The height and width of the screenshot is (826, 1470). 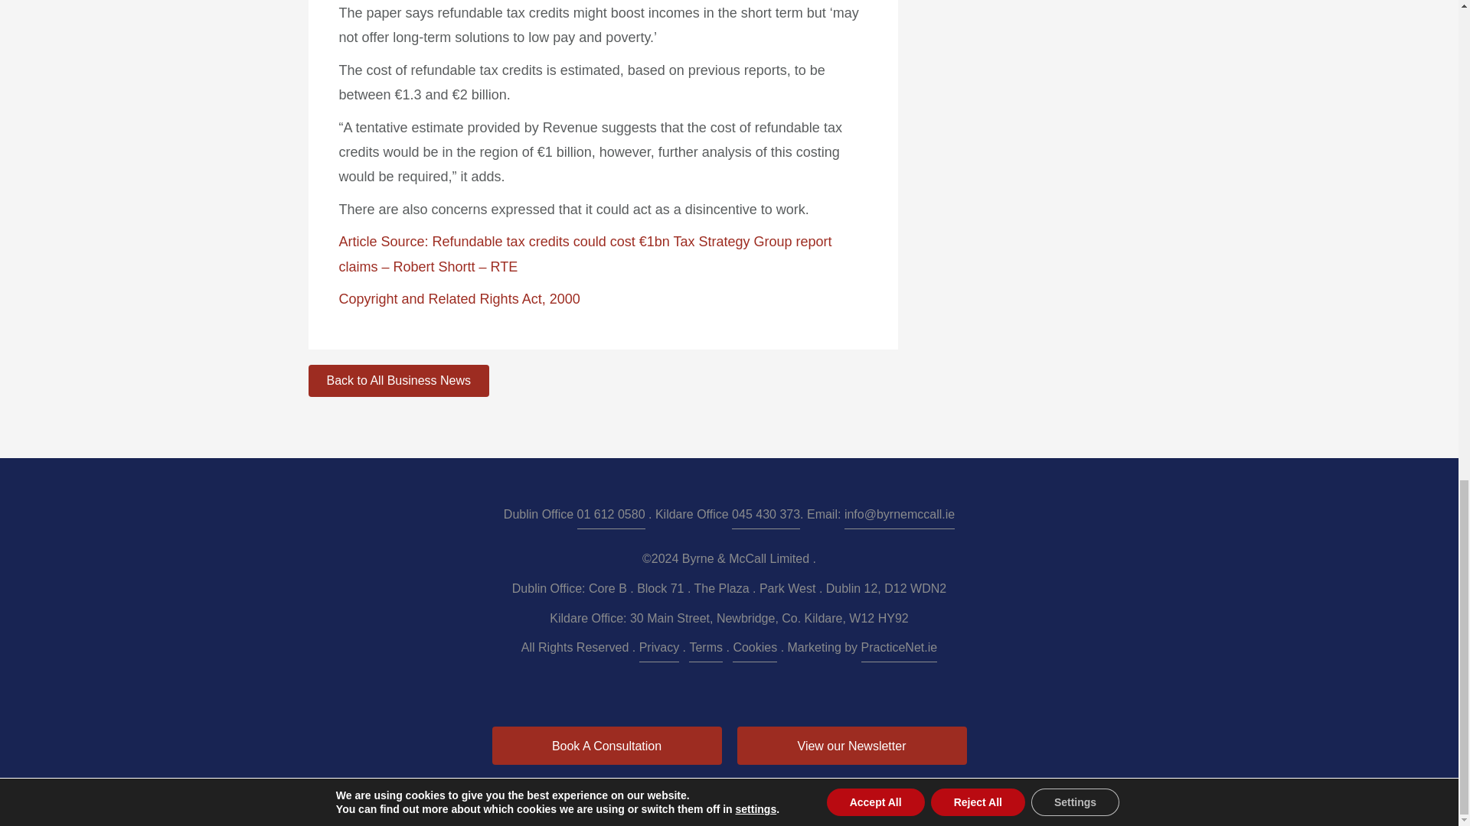 What do you see at coordinates (398, 381) in the screenshot?
I see `Back to All Business News` at bounding box center [398, 381].